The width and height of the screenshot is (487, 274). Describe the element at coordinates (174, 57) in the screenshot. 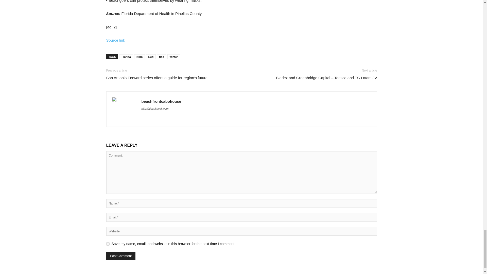

I see `winter` at that location.